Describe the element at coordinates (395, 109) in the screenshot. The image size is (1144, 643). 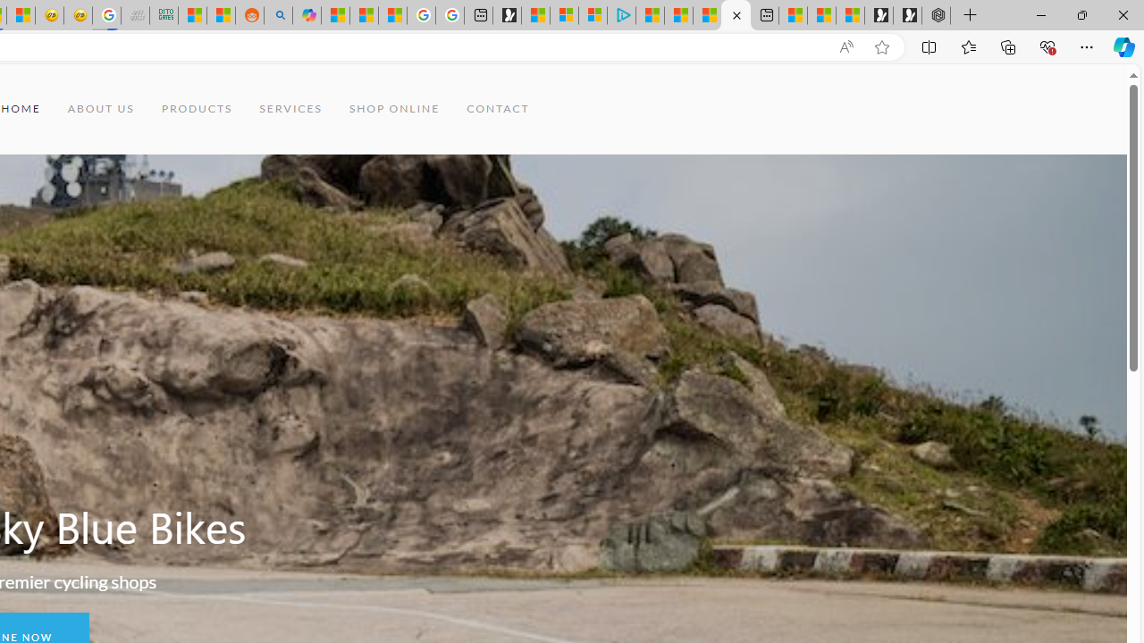
I see `SHOP ONLINE` at that location.